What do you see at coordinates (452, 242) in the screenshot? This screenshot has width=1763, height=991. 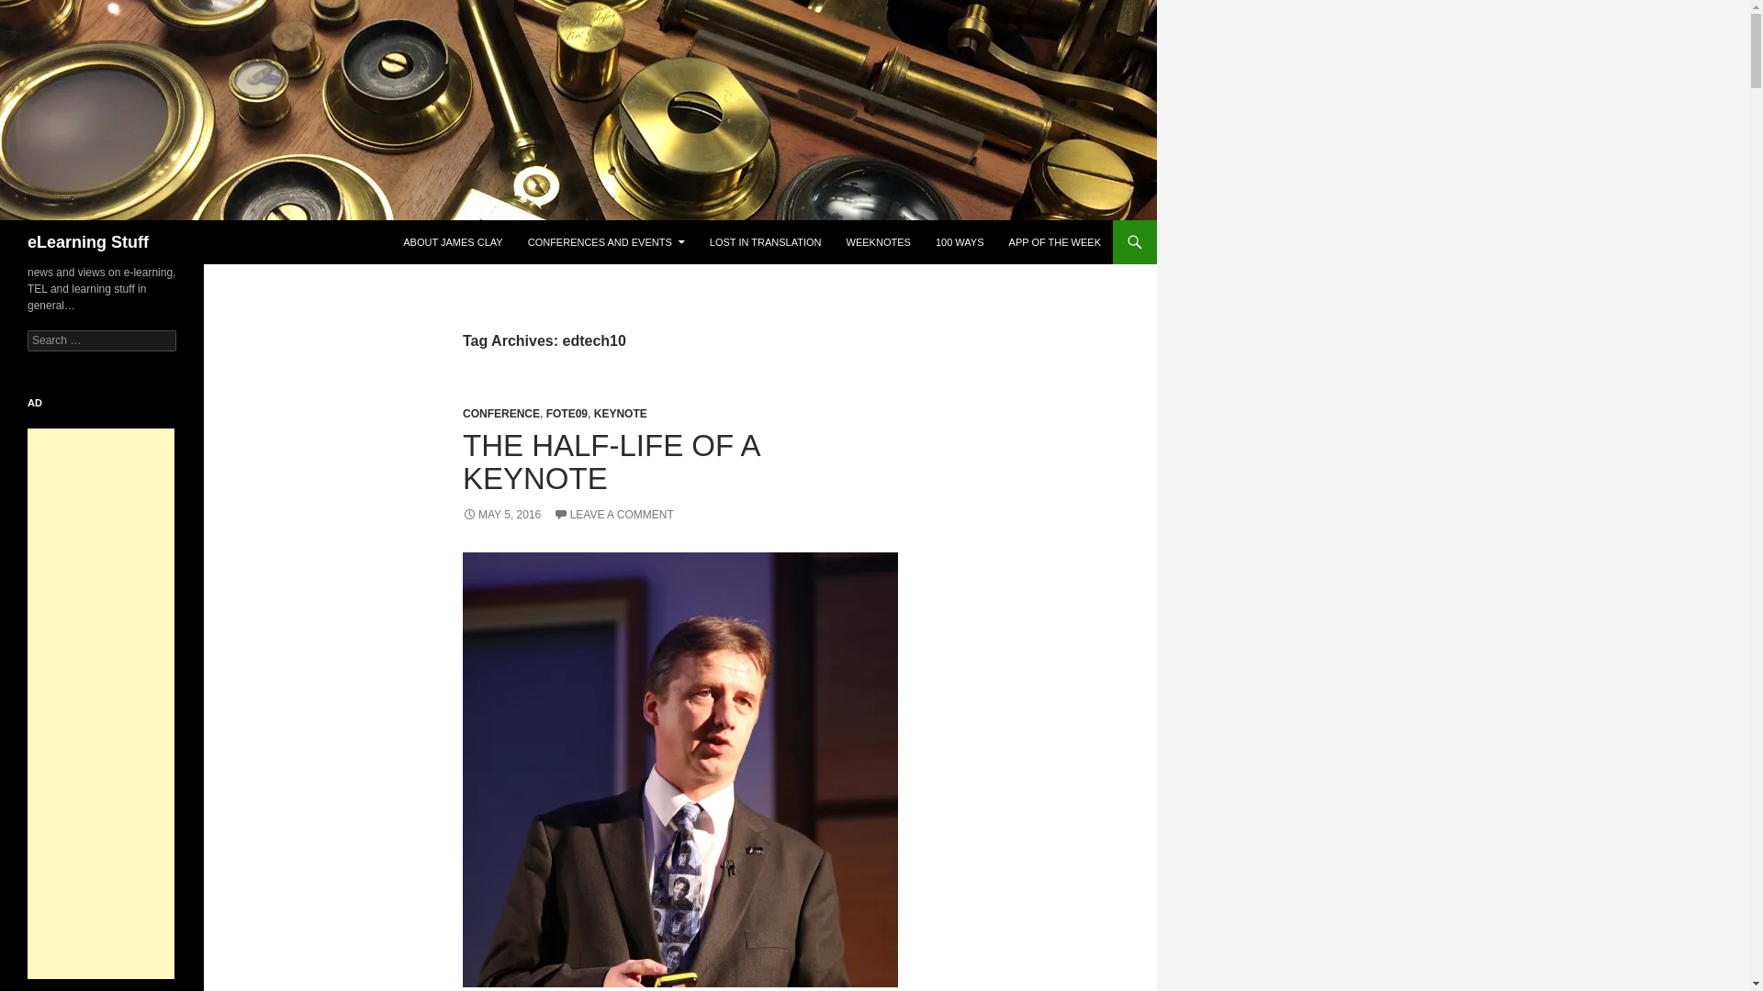 I see `ABOUT JAMES CLAY` at bounding box center [452, 242].